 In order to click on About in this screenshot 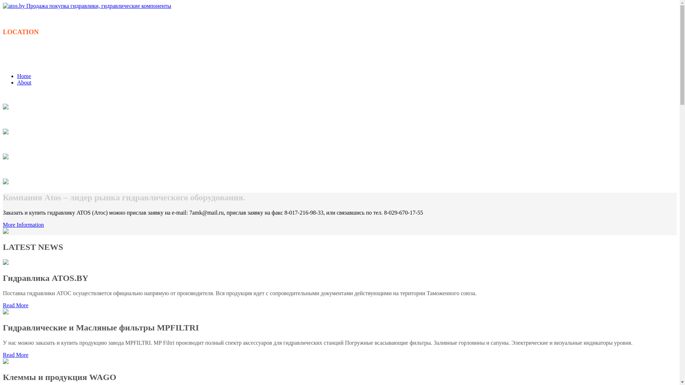, I will do `click(24, 83)`.